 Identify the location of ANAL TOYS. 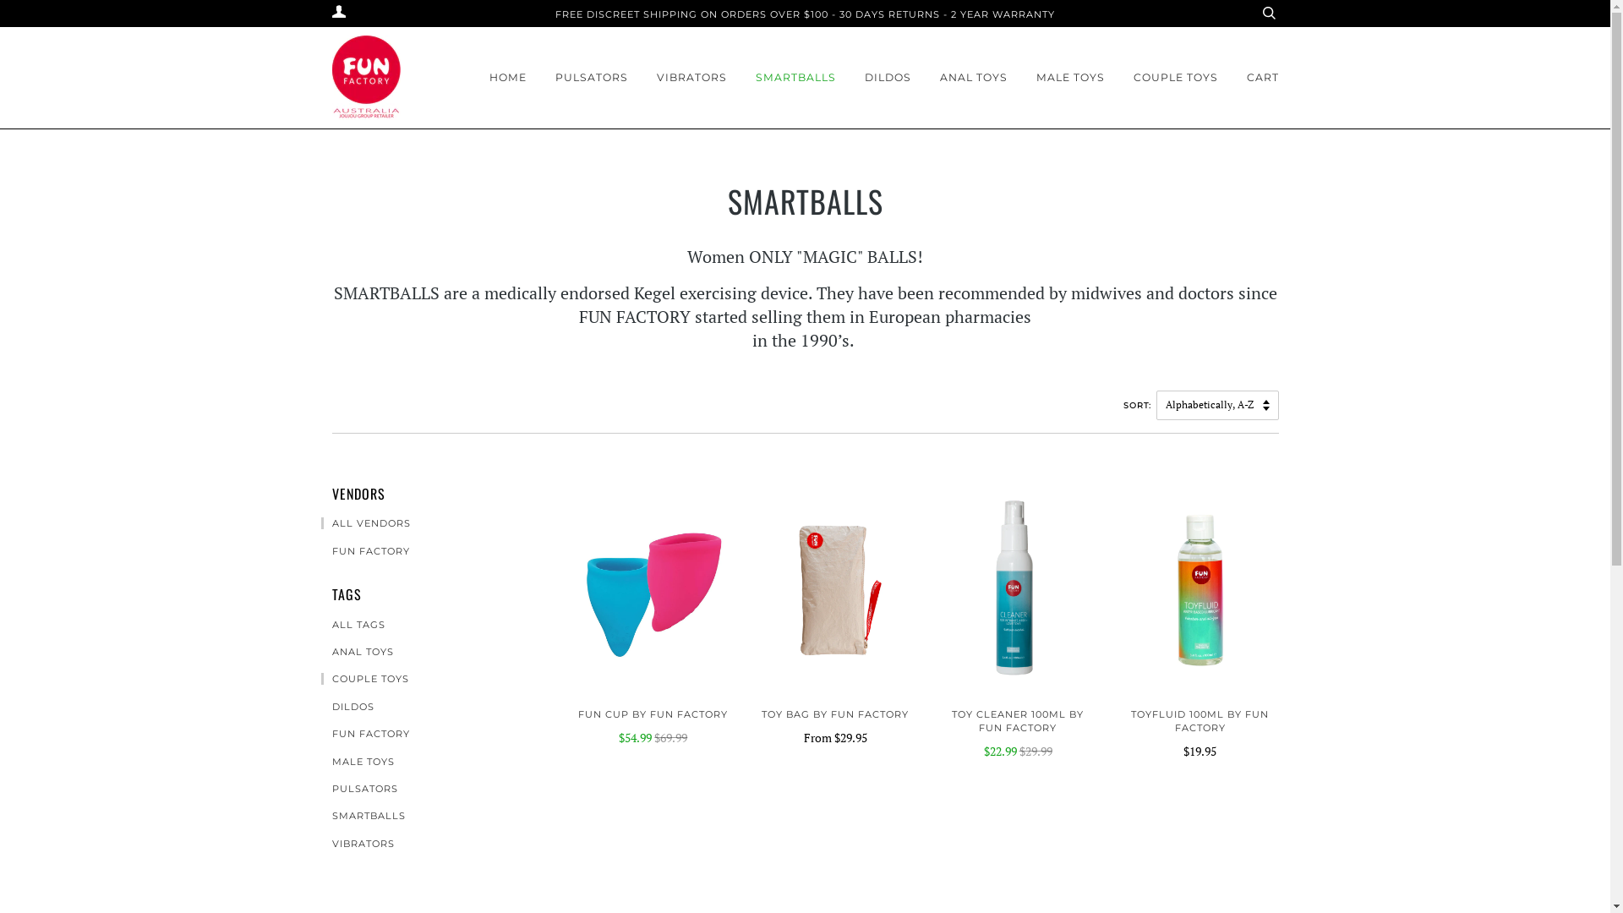
(358, 652).